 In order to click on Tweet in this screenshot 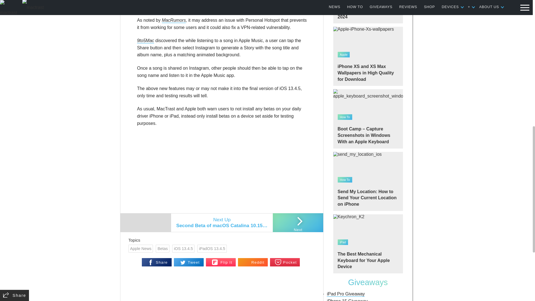, I will do `click(189, 262)`.